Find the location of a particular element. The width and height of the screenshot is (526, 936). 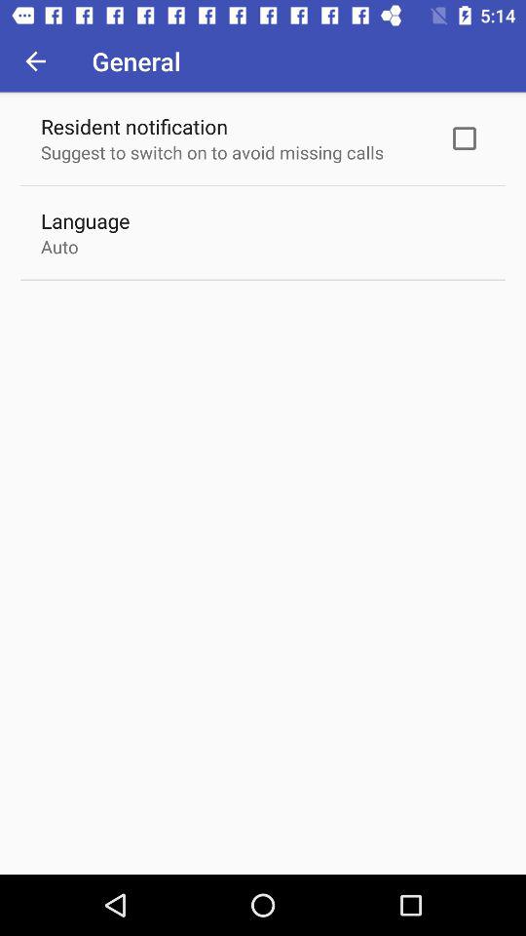

turn on the item next to general item is located at coordinates (35, 60).